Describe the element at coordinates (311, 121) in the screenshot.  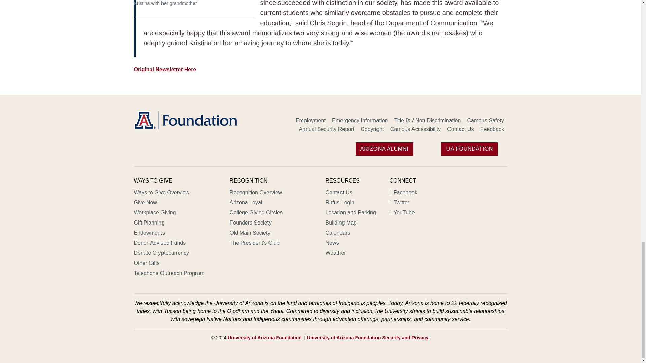
I see `Employment` at that location.